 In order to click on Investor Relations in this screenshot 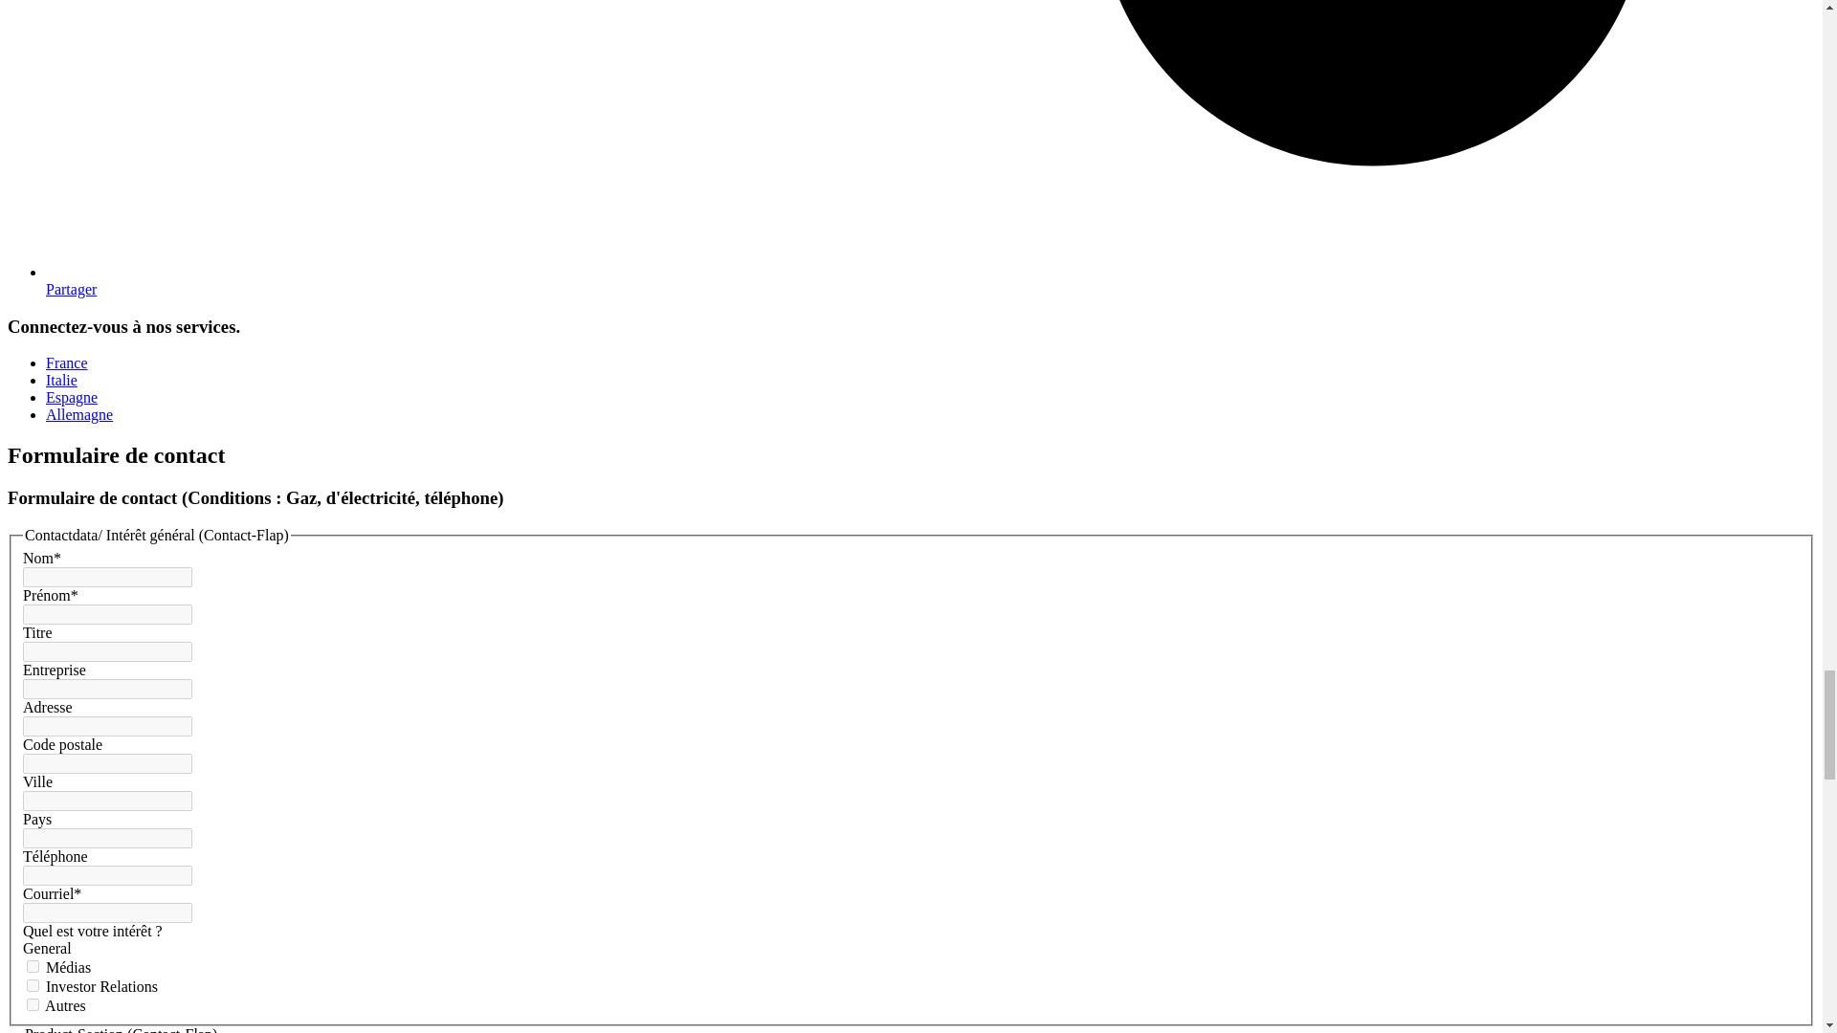, I will do `click(33, 985)`.